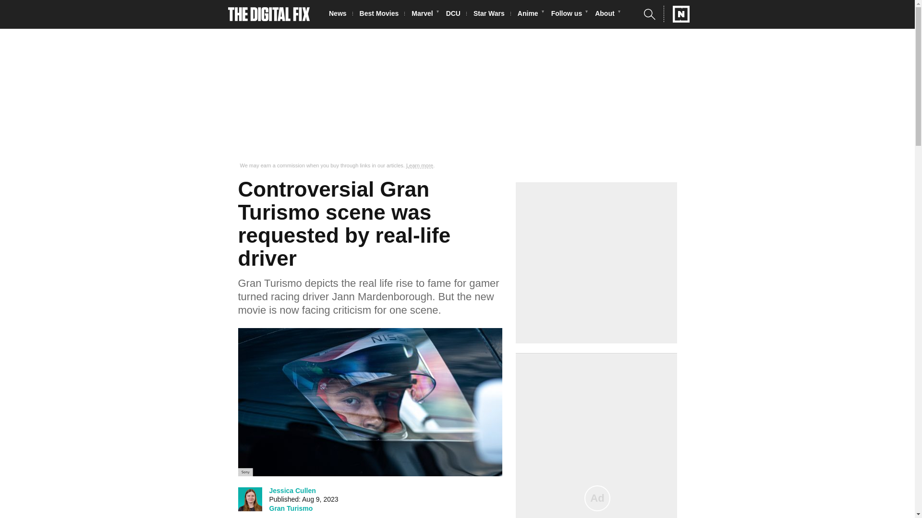  I want to click on Star Wars News, so click(492, 14).